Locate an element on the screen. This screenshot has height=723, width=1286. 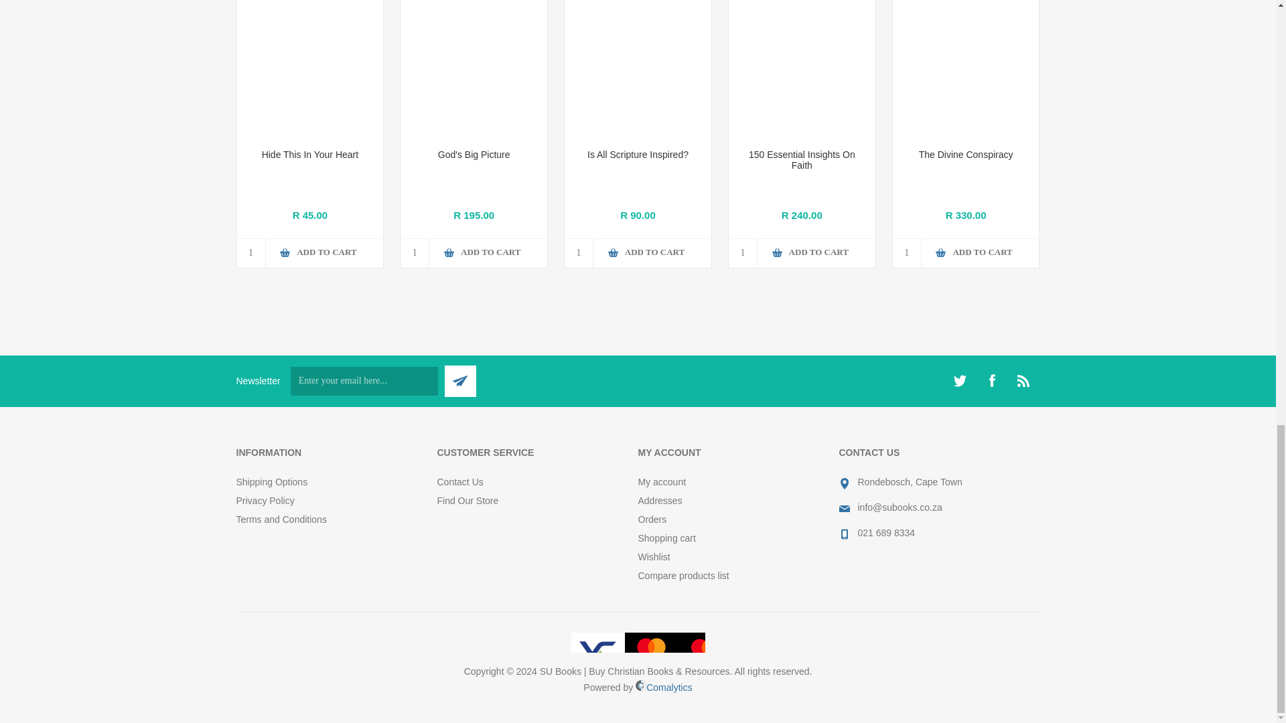
1 is located at coordinates (907, 253).